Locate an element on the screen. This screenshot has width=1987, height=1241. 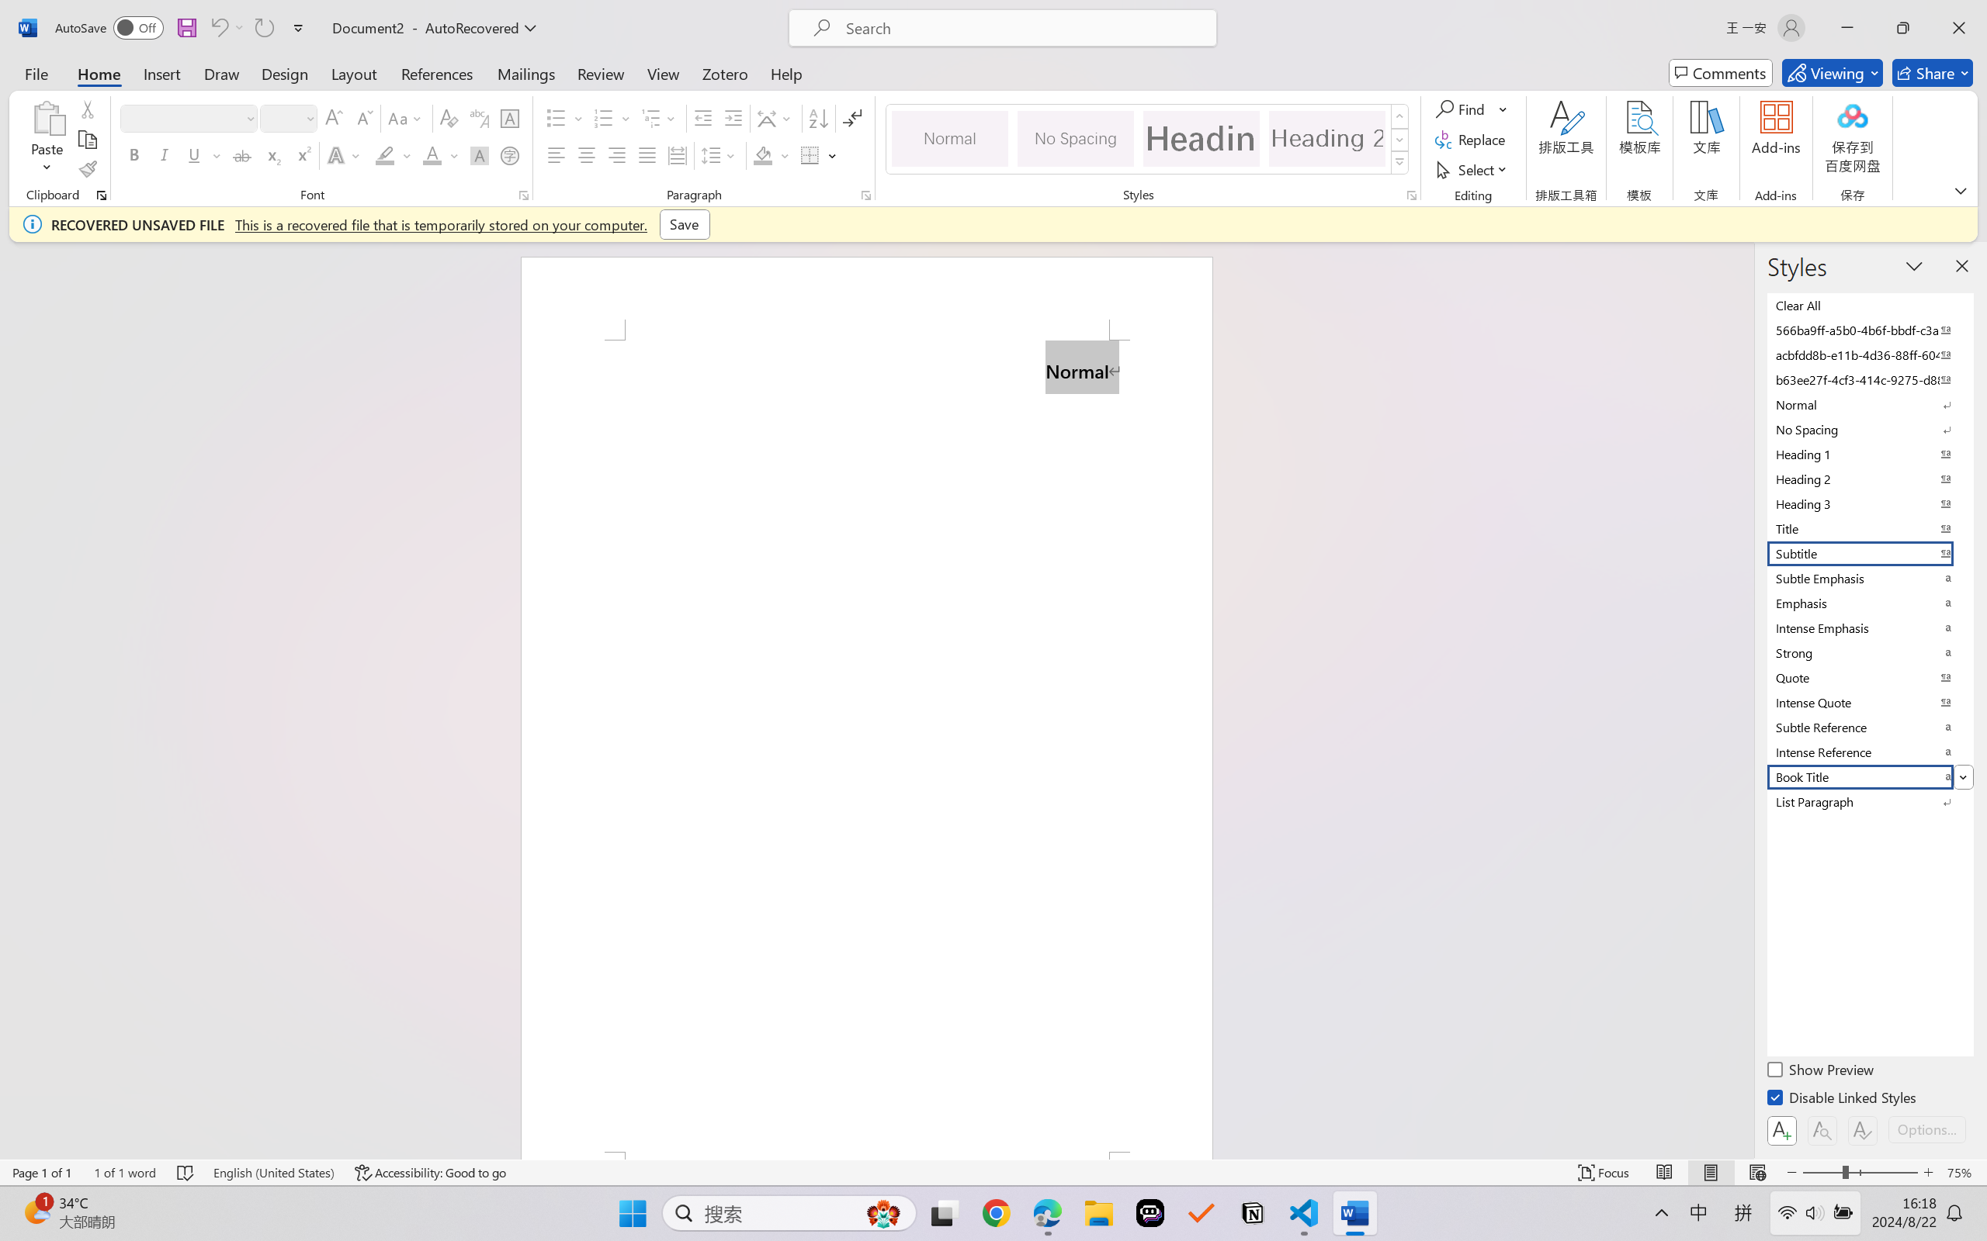
Heading 2 is located at coordinates (1327, 138).